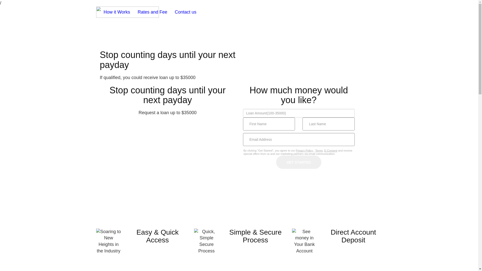 The image size is (482, 271). I want to click on Contact us, so click(186, 12).